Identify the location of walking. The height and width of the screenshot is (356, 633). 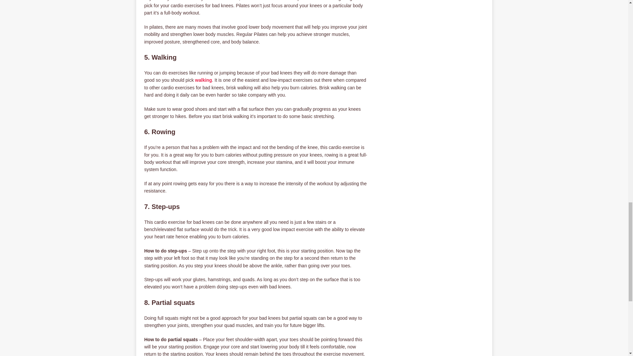
(203, 80).